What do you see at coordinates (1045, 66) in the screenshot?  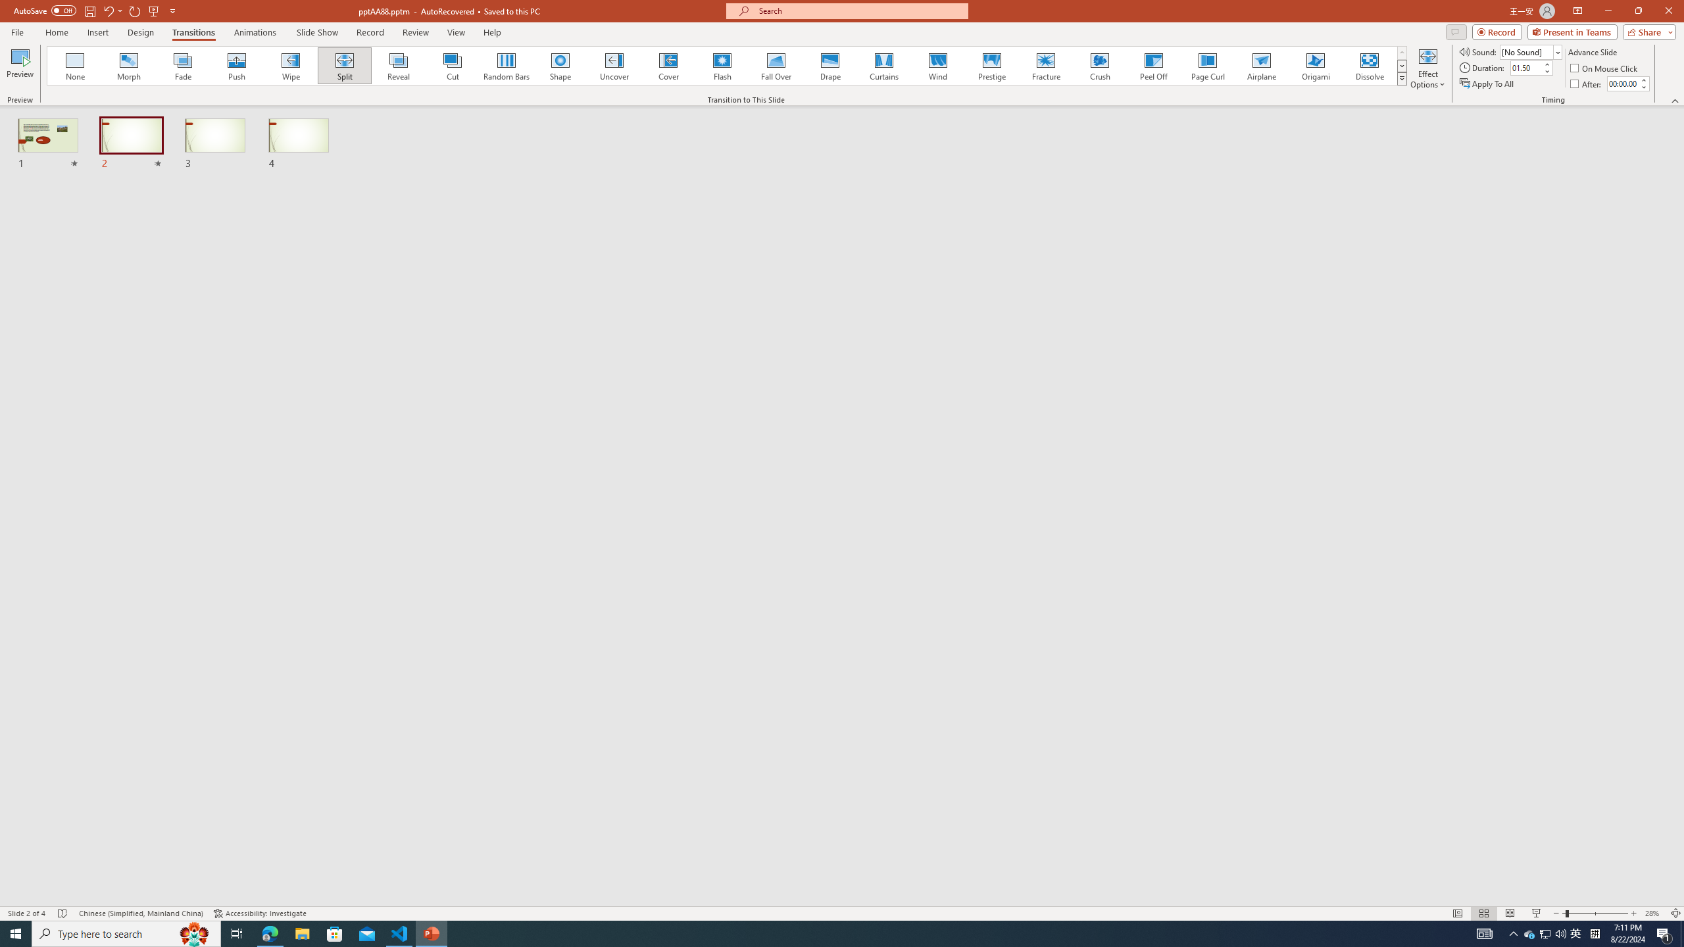 I see `Fracture` at bounding box center [1045, 66].